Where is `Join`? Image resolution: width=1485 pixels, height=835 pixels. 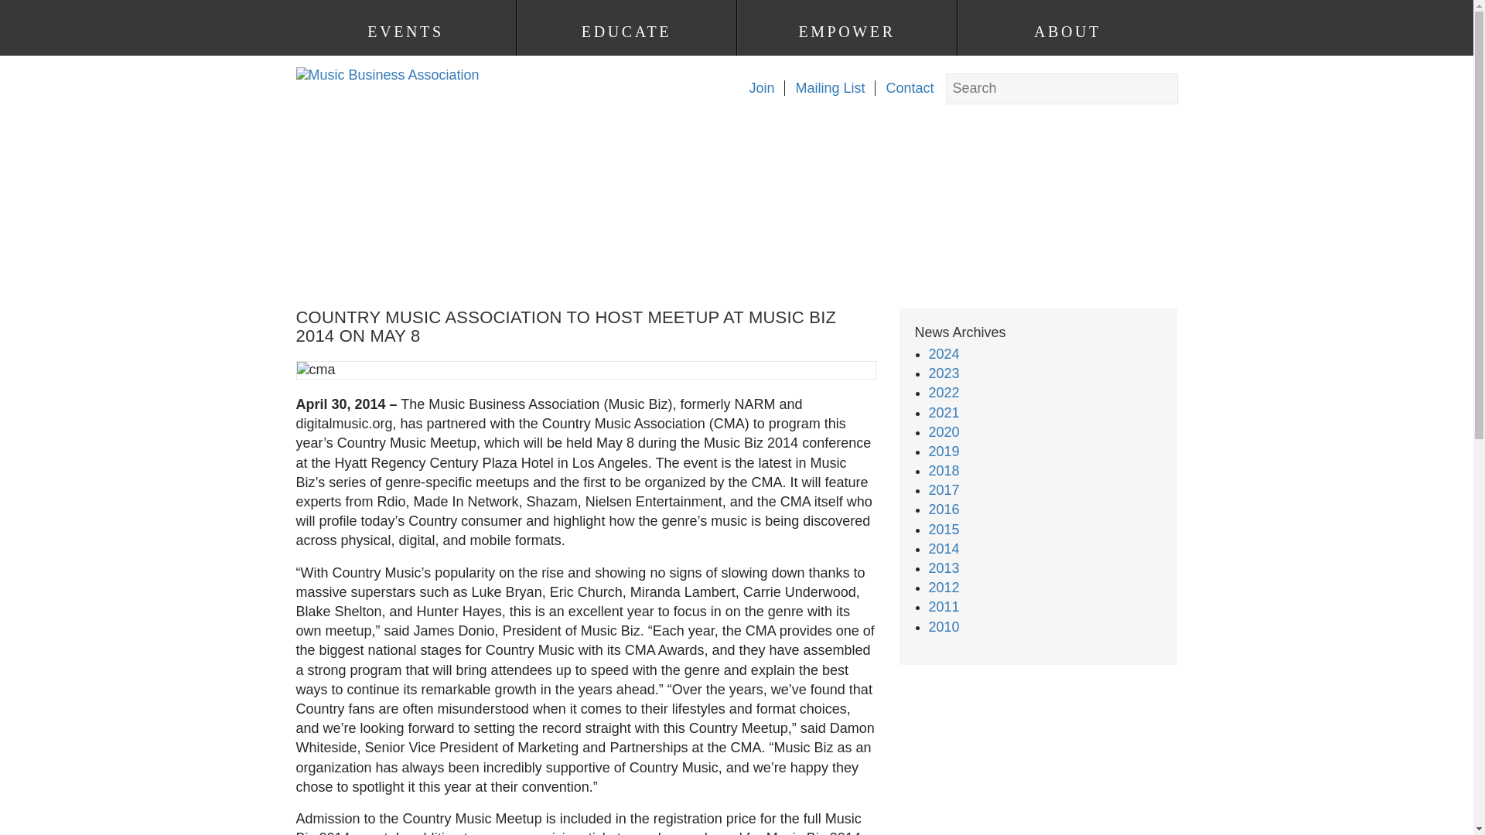
Join is located at coordinates (756, 88).